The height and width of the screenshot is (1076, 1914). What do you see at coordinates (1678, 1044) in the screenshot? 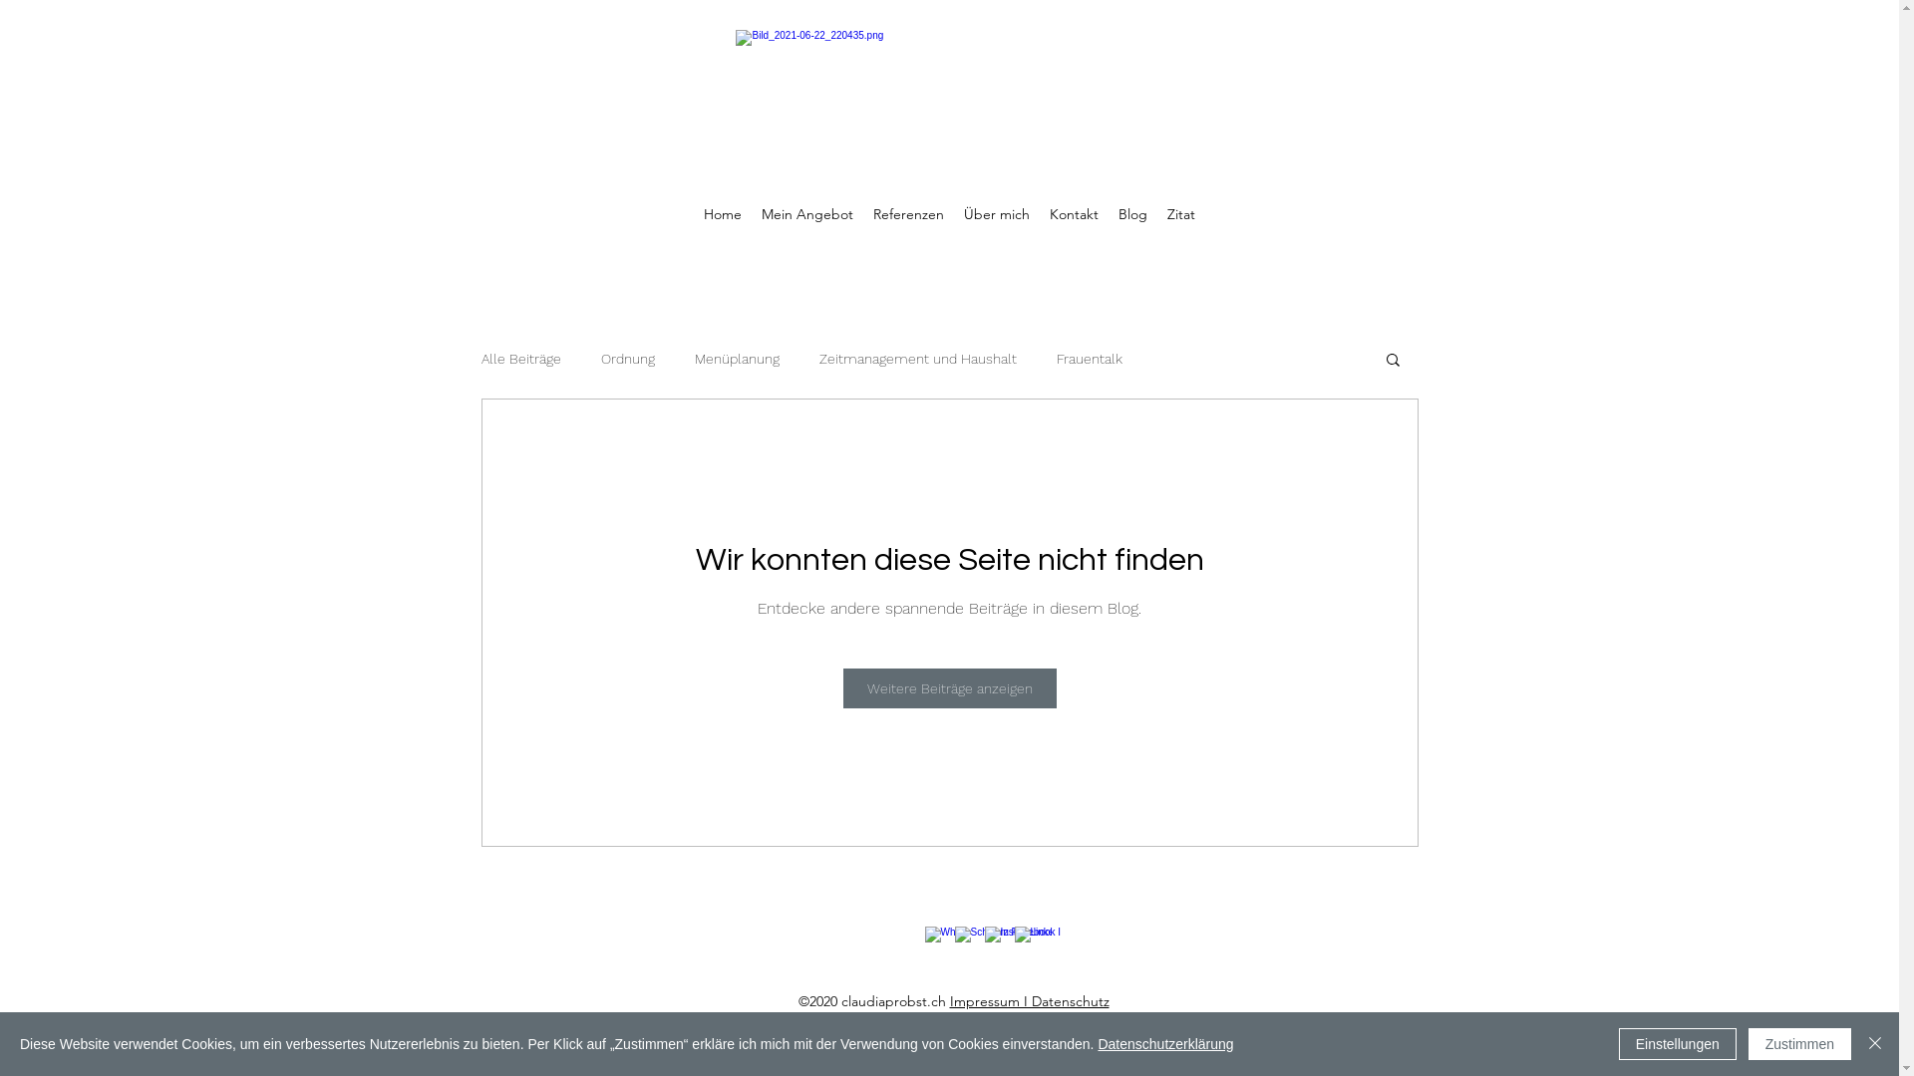
I see `Einstellungen` at bounding box center [1678, 1044].